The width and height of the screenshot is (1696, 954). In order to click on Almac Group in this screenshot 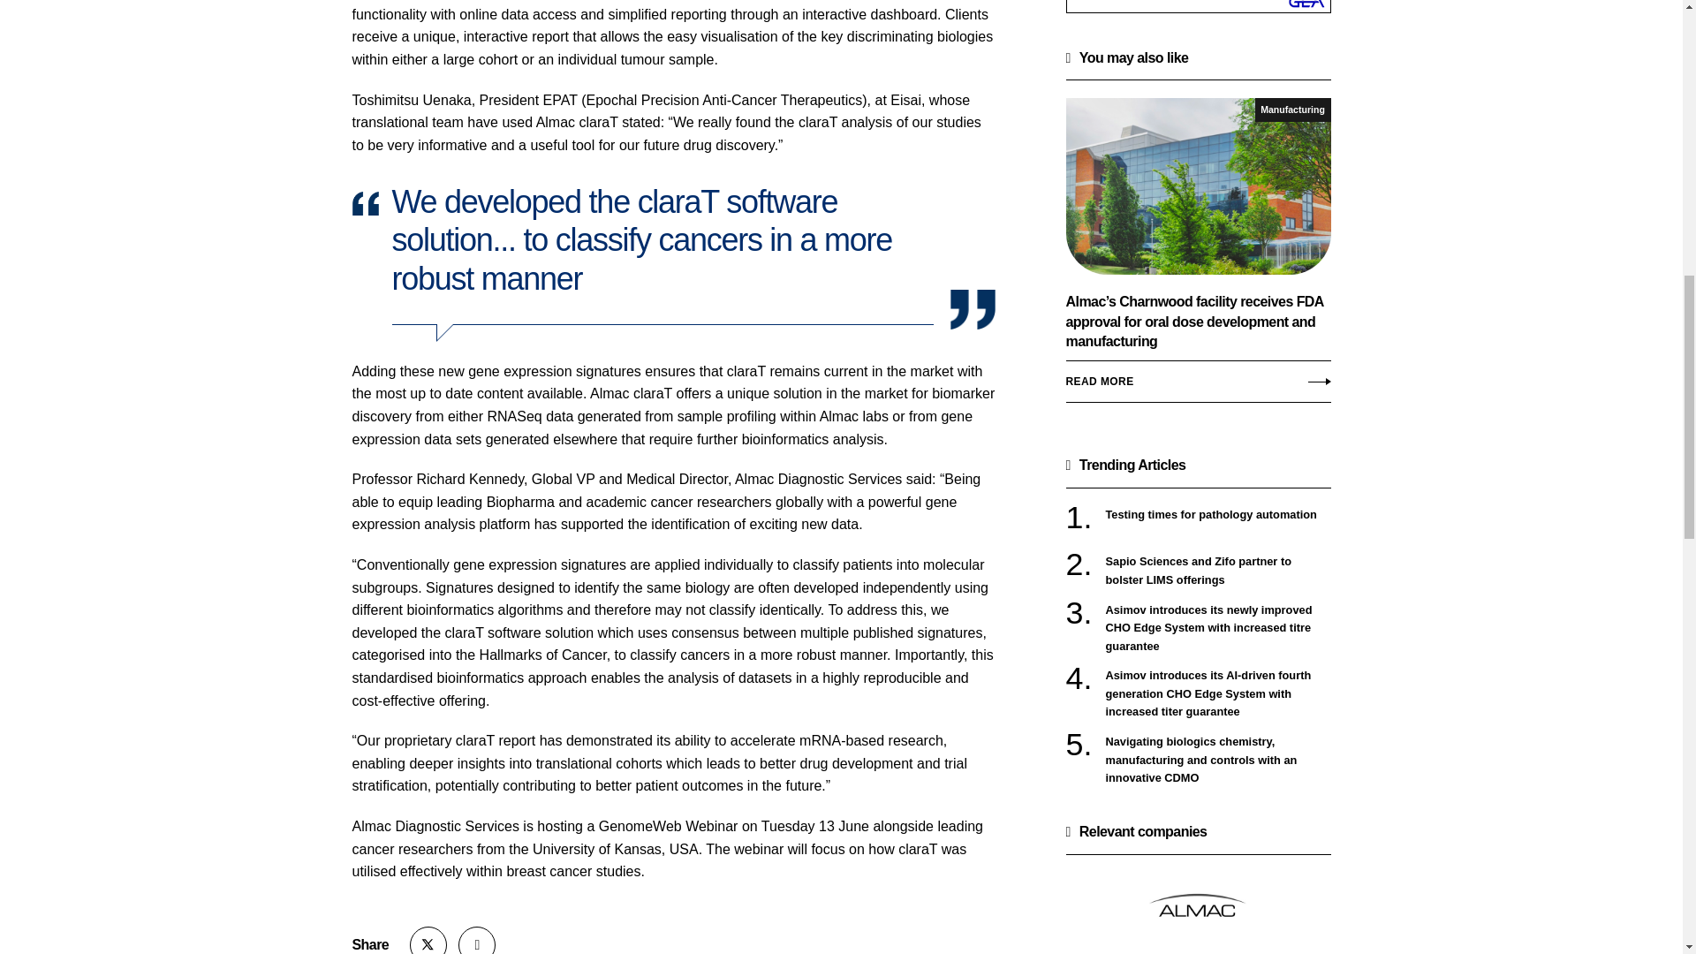, I will do `click(1198, 908)`.